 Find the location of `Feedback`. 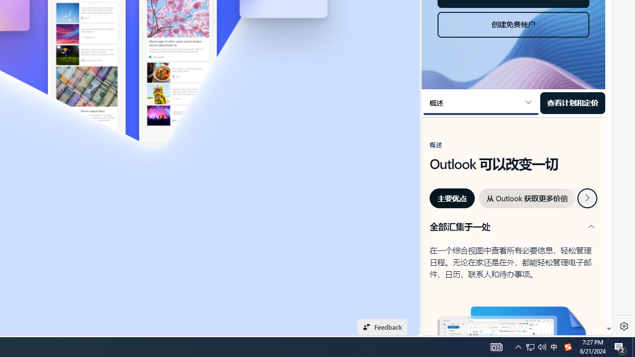

Feedback is located at coordinates (382, 327).